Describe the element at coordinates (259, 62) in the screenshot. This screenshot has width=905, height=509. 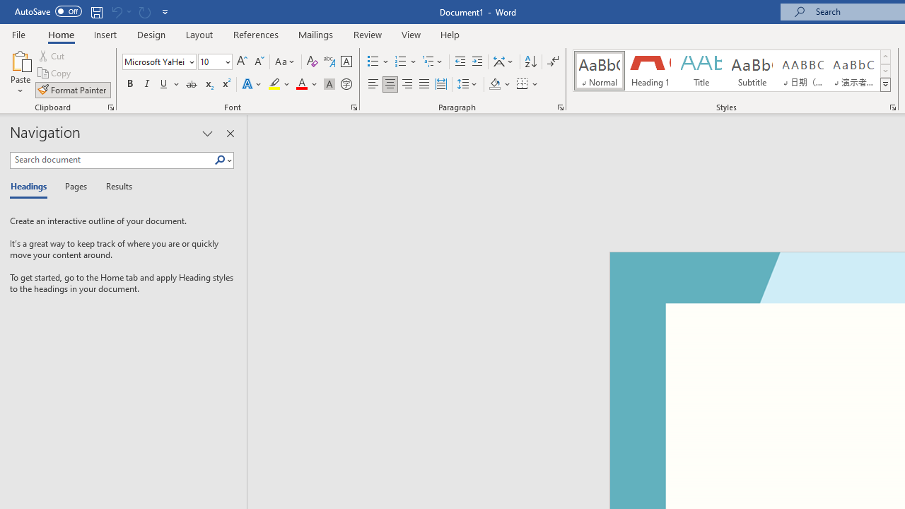
I see `Shrink Font` at that location.